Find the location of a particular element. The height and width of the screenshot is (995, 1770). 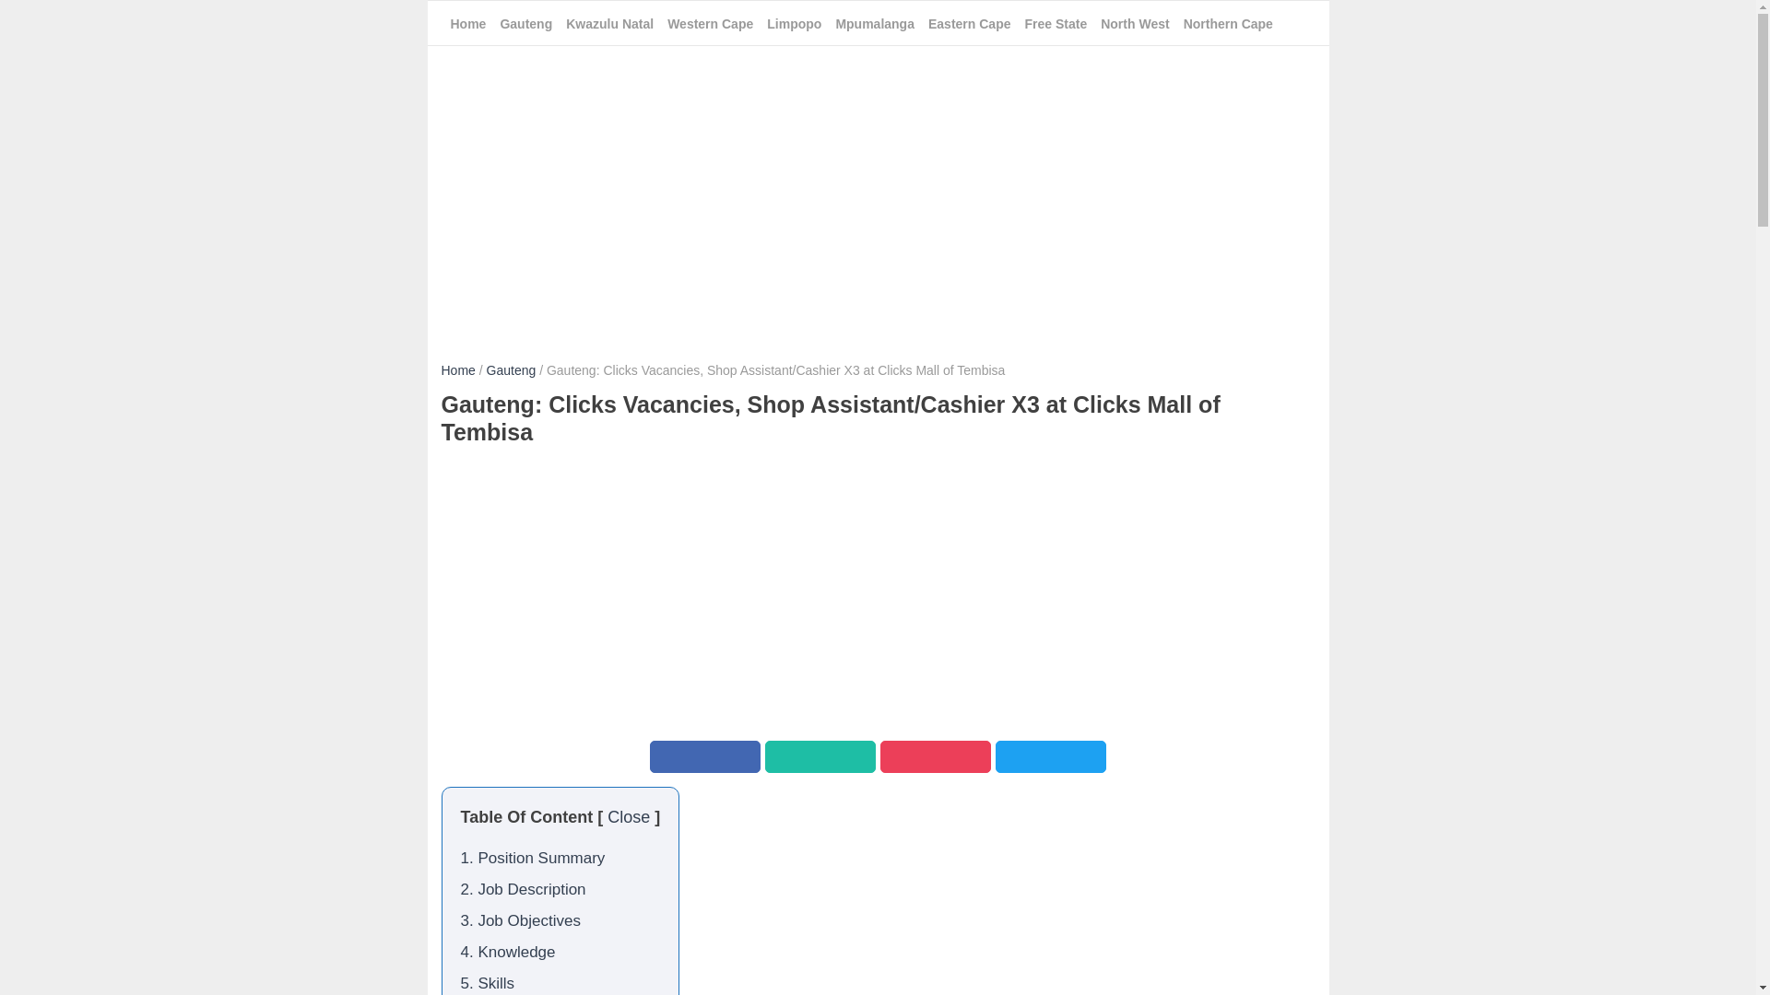

Mpumalanga is located at coordinates (875, 24).